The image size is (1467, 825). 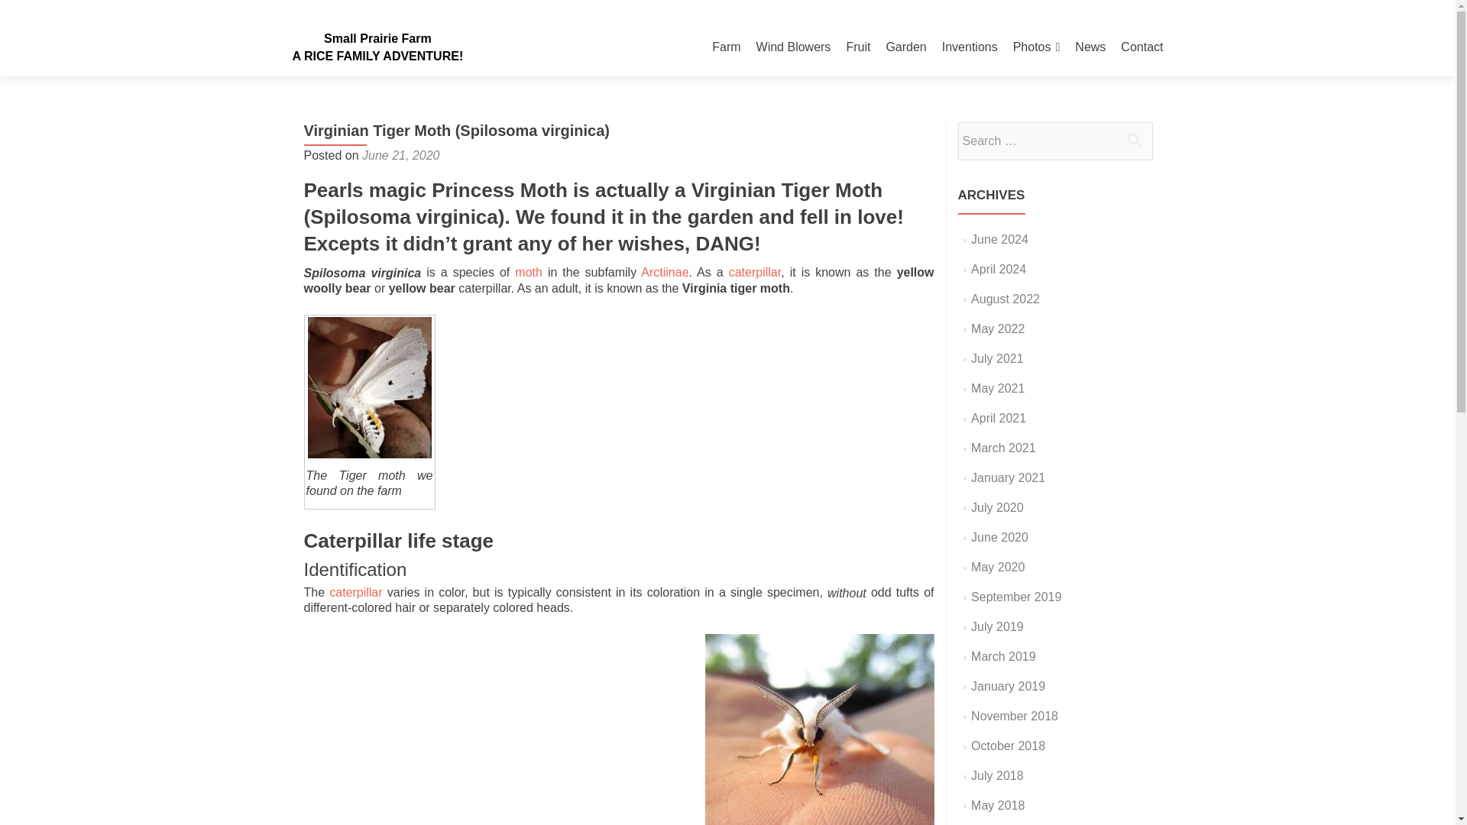 What do you see at coordinates (665, 272) in the screenshot?
I see `Arctiinae` at bounding box center [665, 272].